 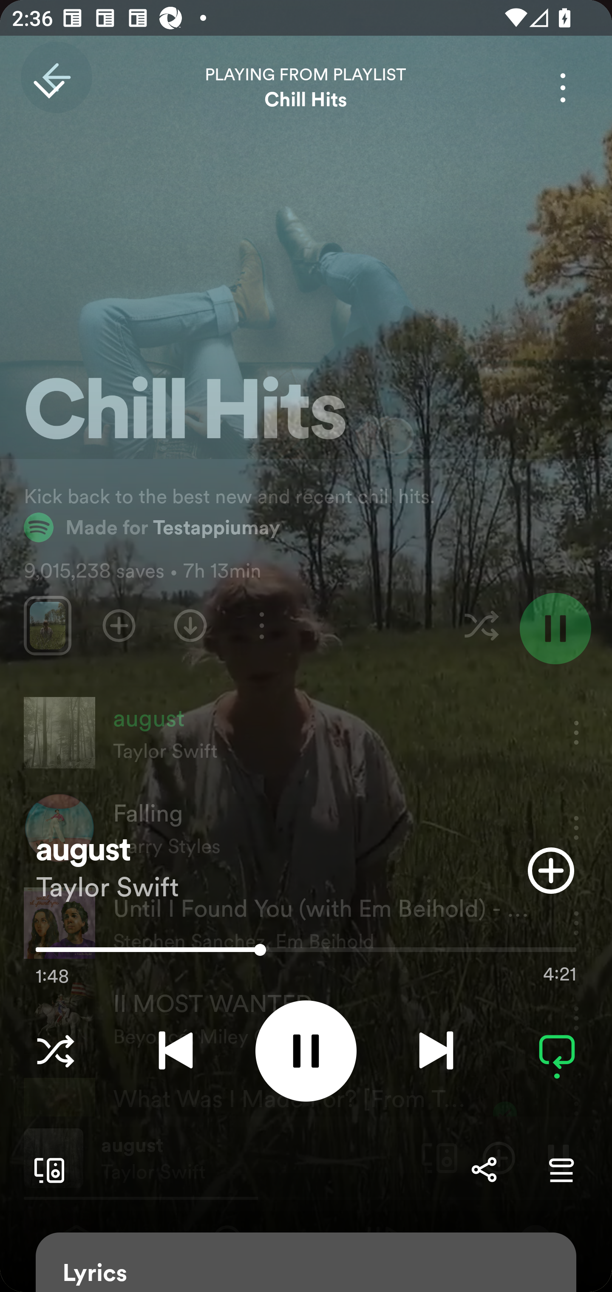 What do you see at coordinates (484, 1170) in the screenshot?
I see `Share` at bounding box center [484, 1170].